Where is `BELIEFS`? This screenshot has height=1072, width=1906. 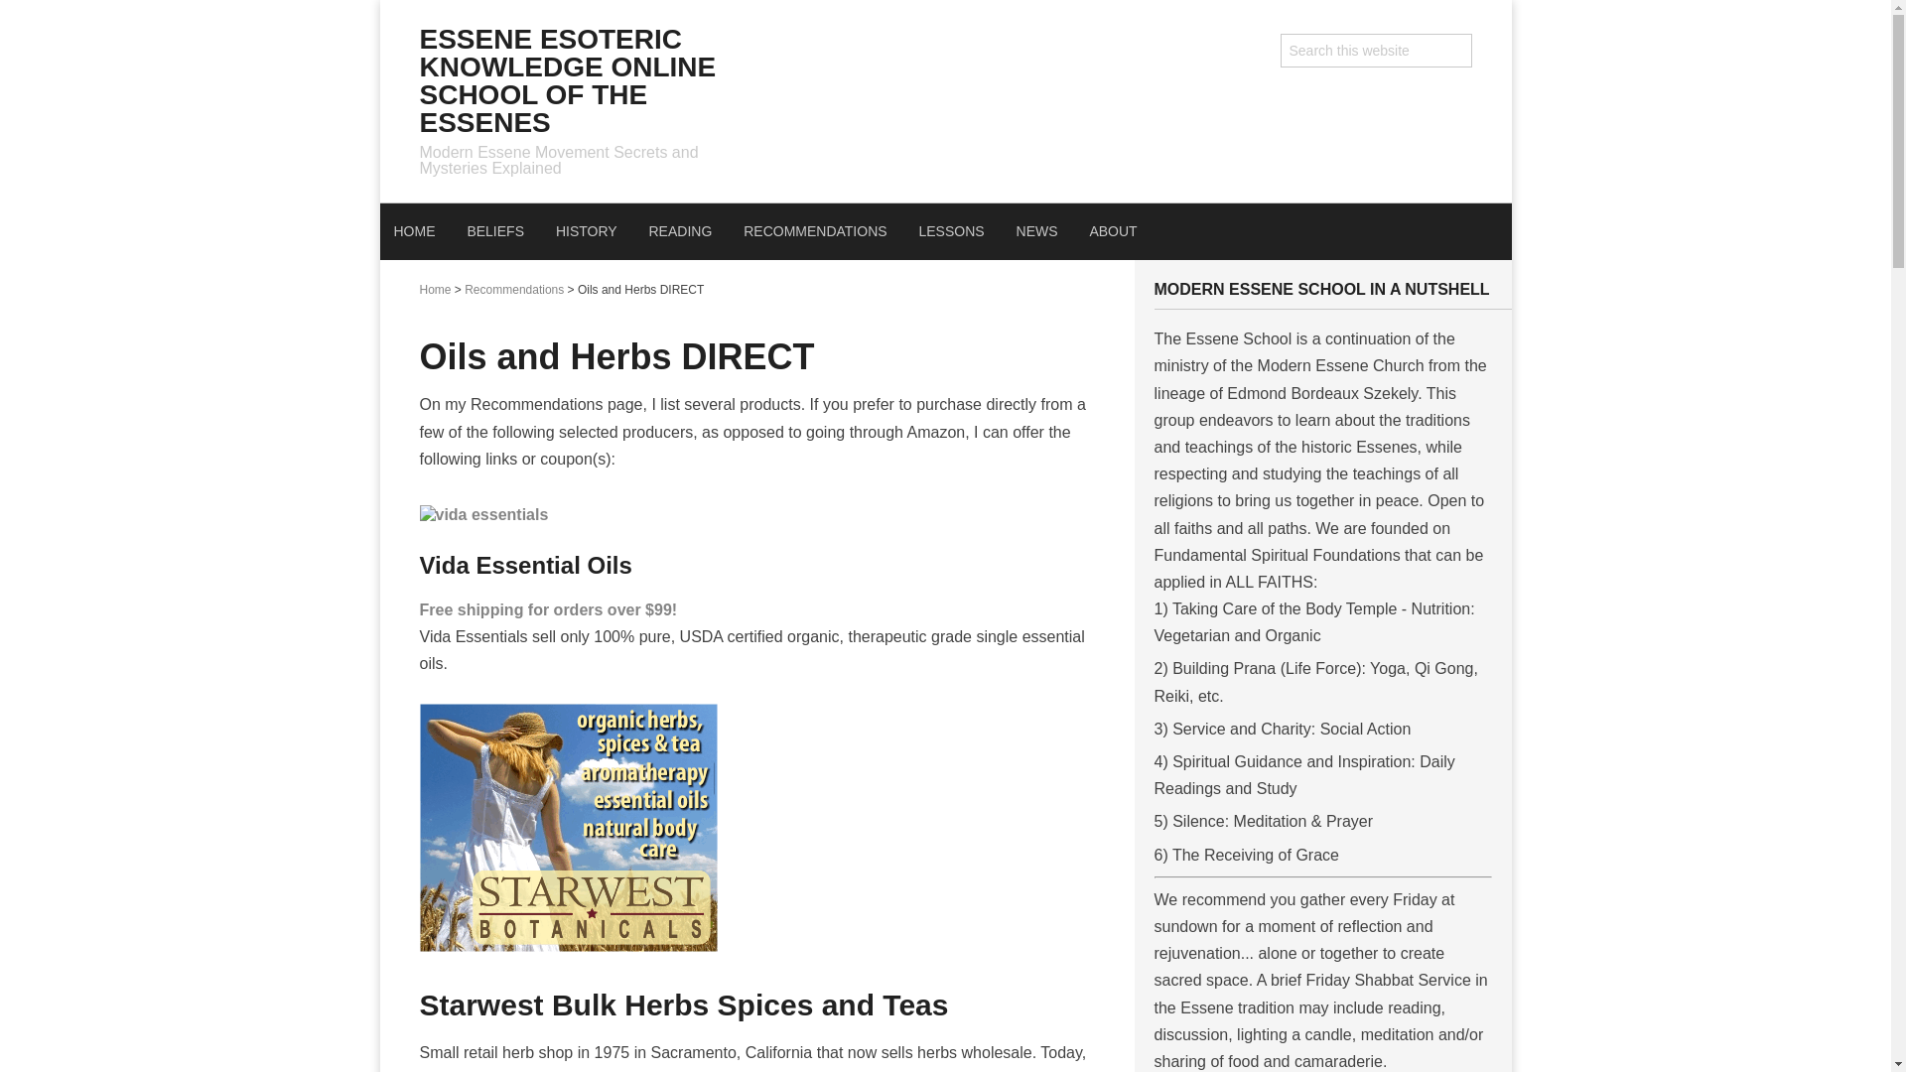
BELIEFS is located at coordinates (494, 232).